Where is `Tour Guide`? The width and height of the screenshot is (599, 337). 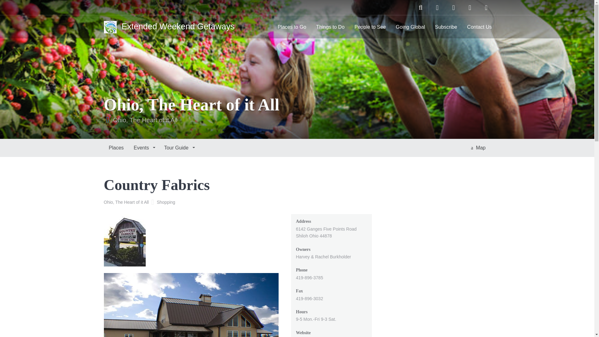 Tour Guide is located at coordinates (179, 148).